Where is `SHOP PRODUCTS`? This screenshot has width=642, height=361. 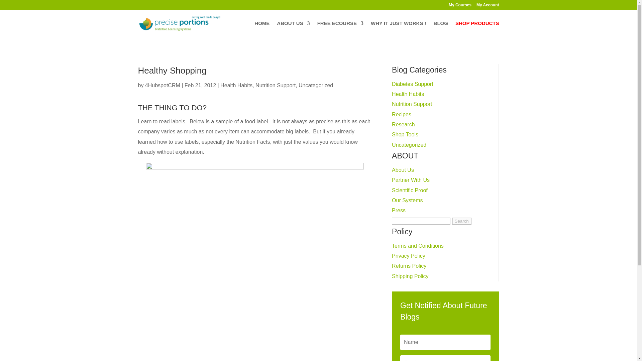 SHOP PRODUCTS is located at coordinates (477, 29).